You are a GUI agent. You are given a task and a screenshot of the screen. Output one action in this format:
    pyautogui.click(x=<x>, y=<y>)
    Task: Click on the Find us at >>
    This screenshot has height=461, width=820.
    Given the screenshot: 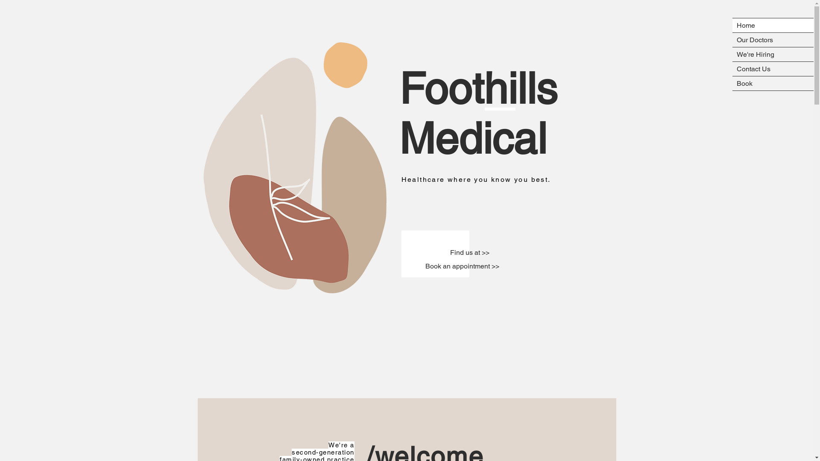 What is the action you would take?
    pyautogui.click(x=470, y=253)
    